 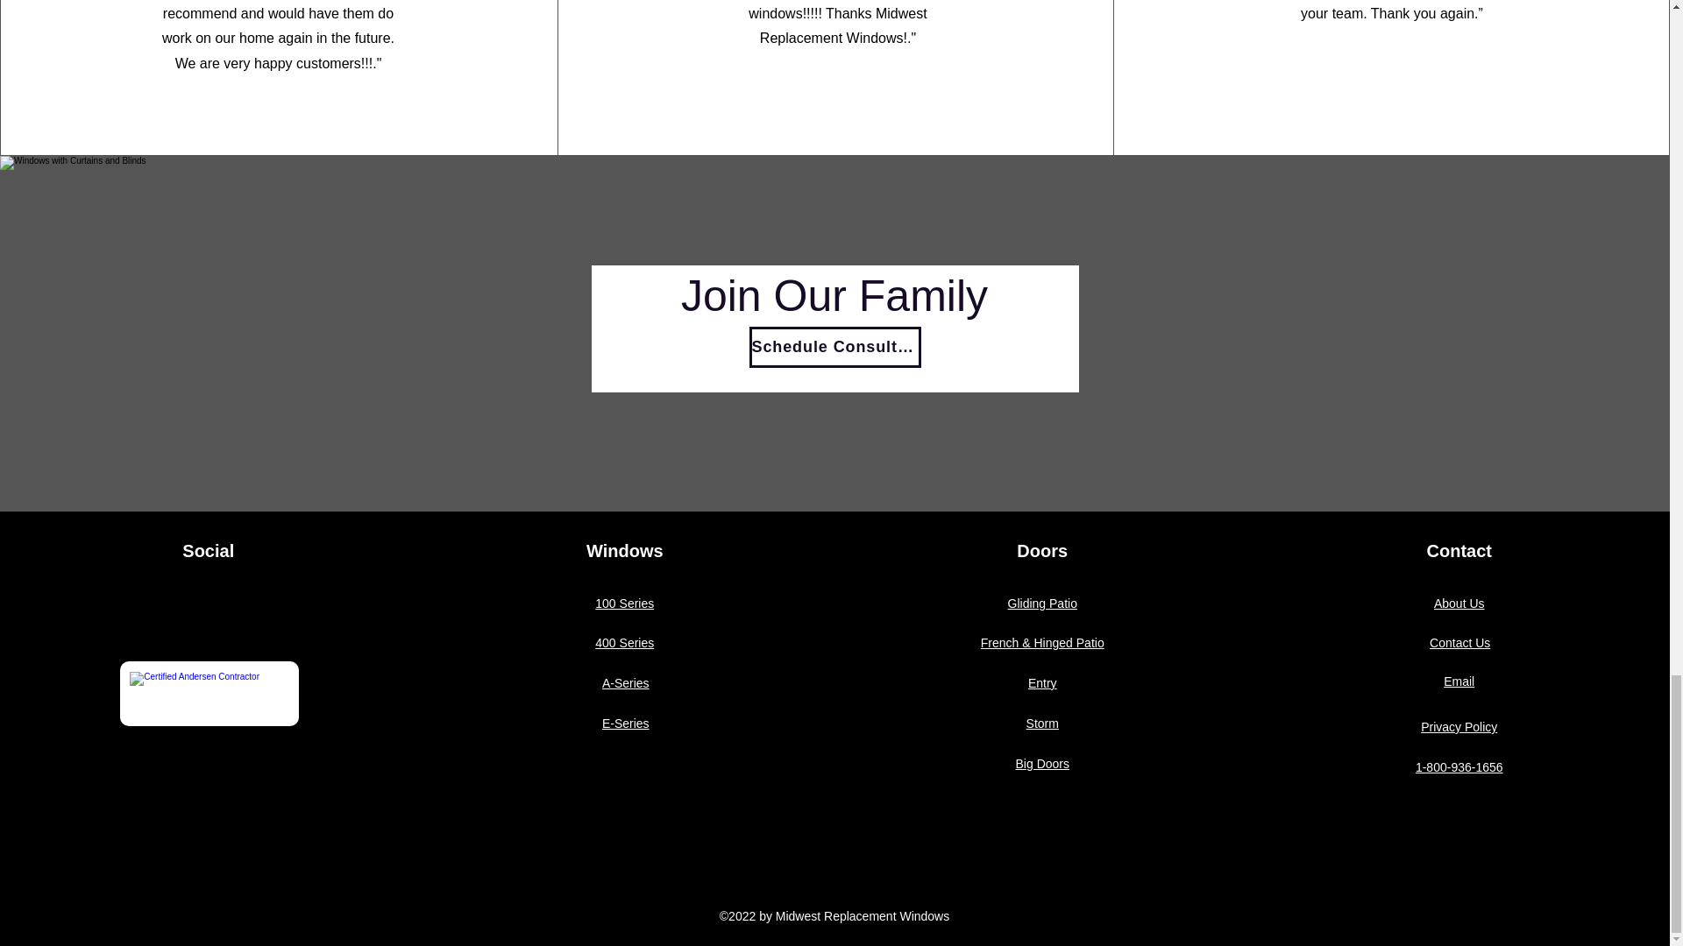 I want to click on Entry, so click(x=1042, y=683).